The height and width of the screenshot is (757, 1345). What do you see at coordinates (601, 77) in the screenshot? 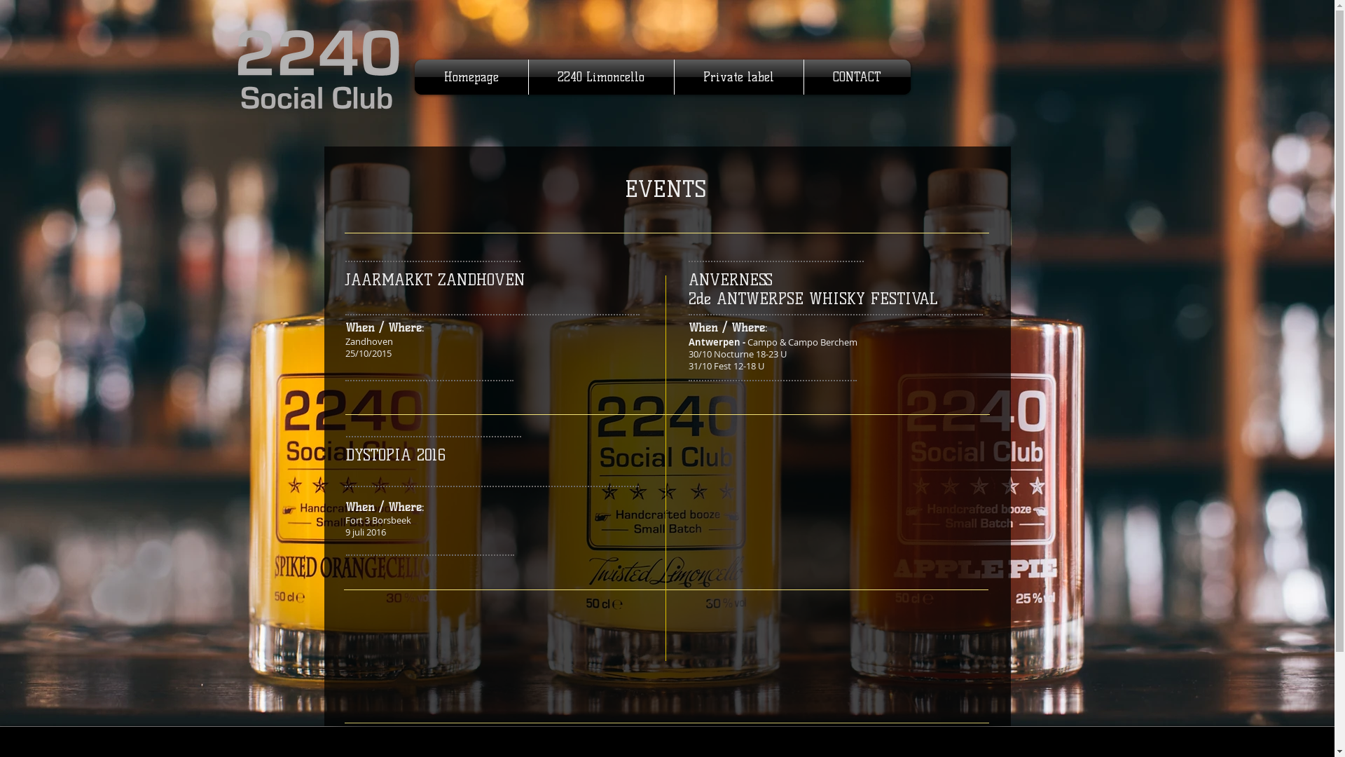
I see `2240 Limoncello` at bounding box center [601, 77].